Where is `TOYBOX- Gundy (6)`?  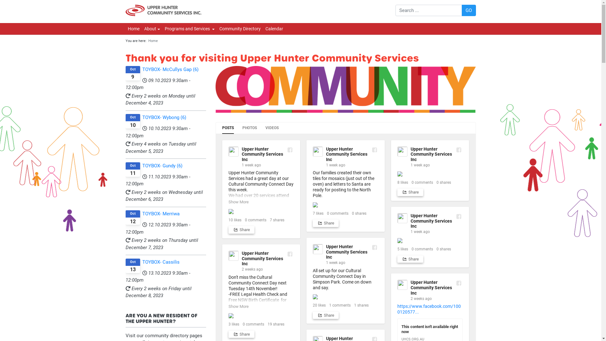 TOYBOX- Gundy (6) is located at coordinates (166, 166).